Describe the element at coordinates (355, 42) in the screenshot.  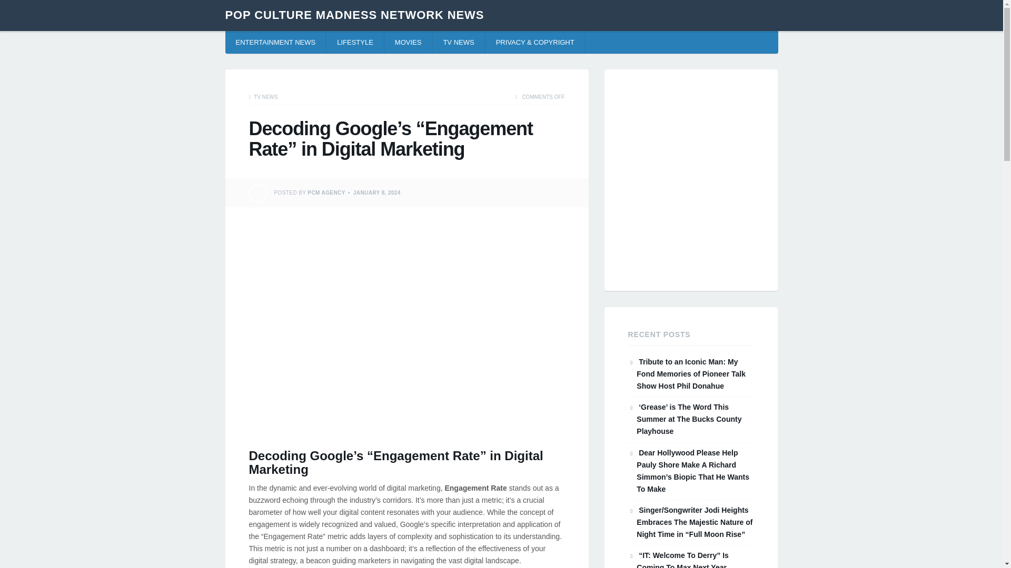
I see `LIFESTYLE` at that location.